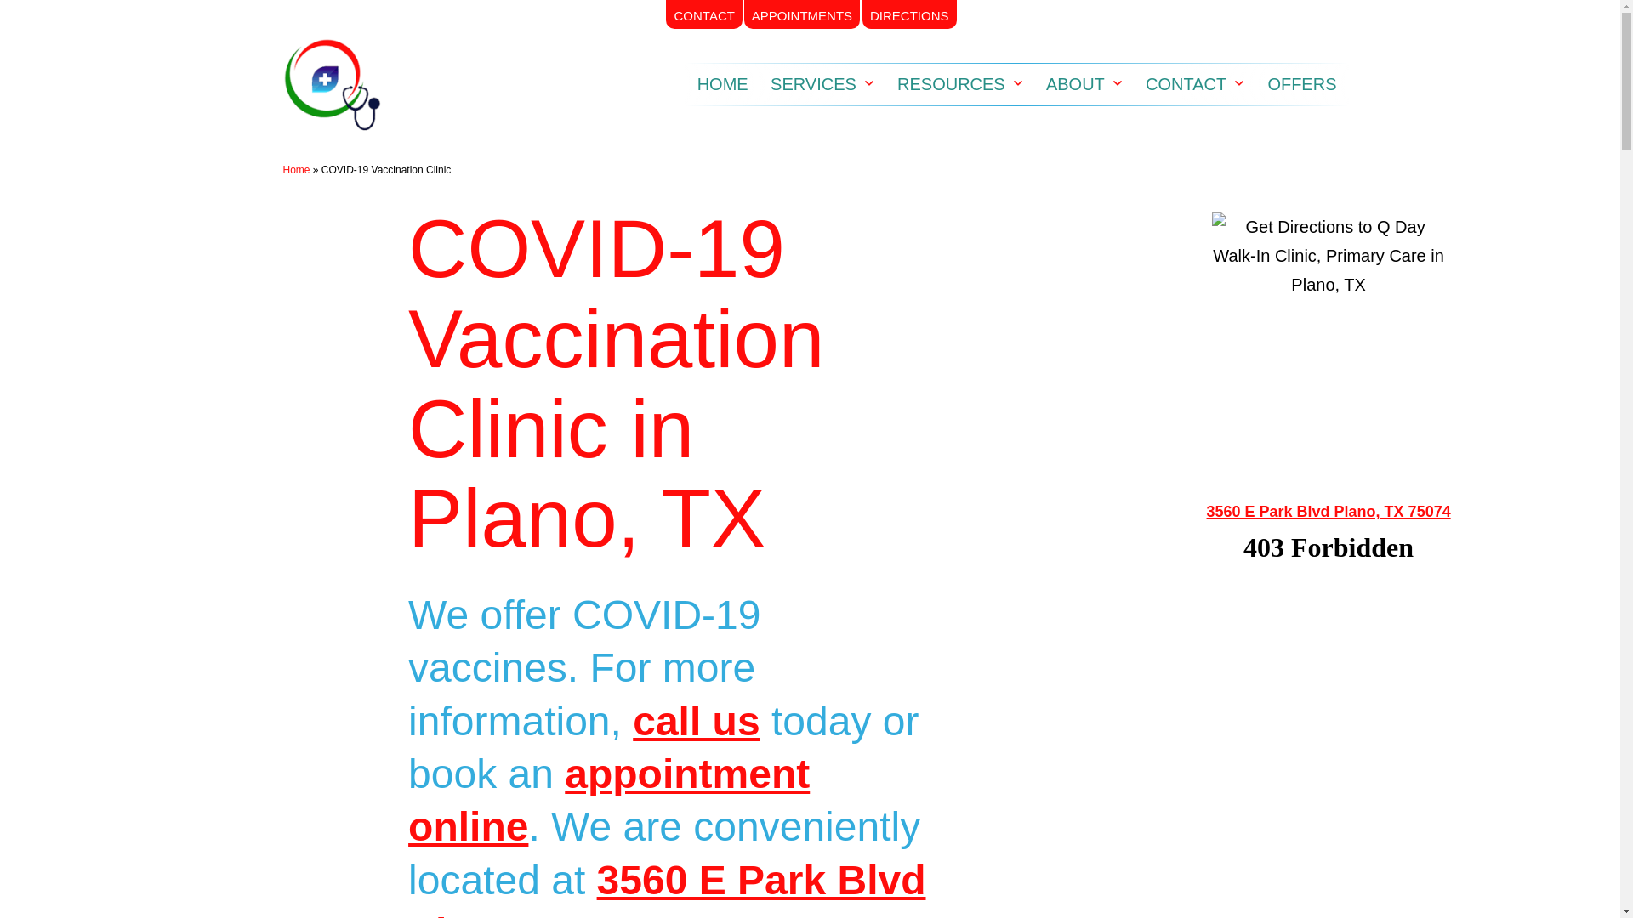 The height and width of the screenshot is (918, 1633). What do you see at coordinates (802, 14) in the screenshot?
I see `APPOINTMENTS` at bounding box center [802, 14].